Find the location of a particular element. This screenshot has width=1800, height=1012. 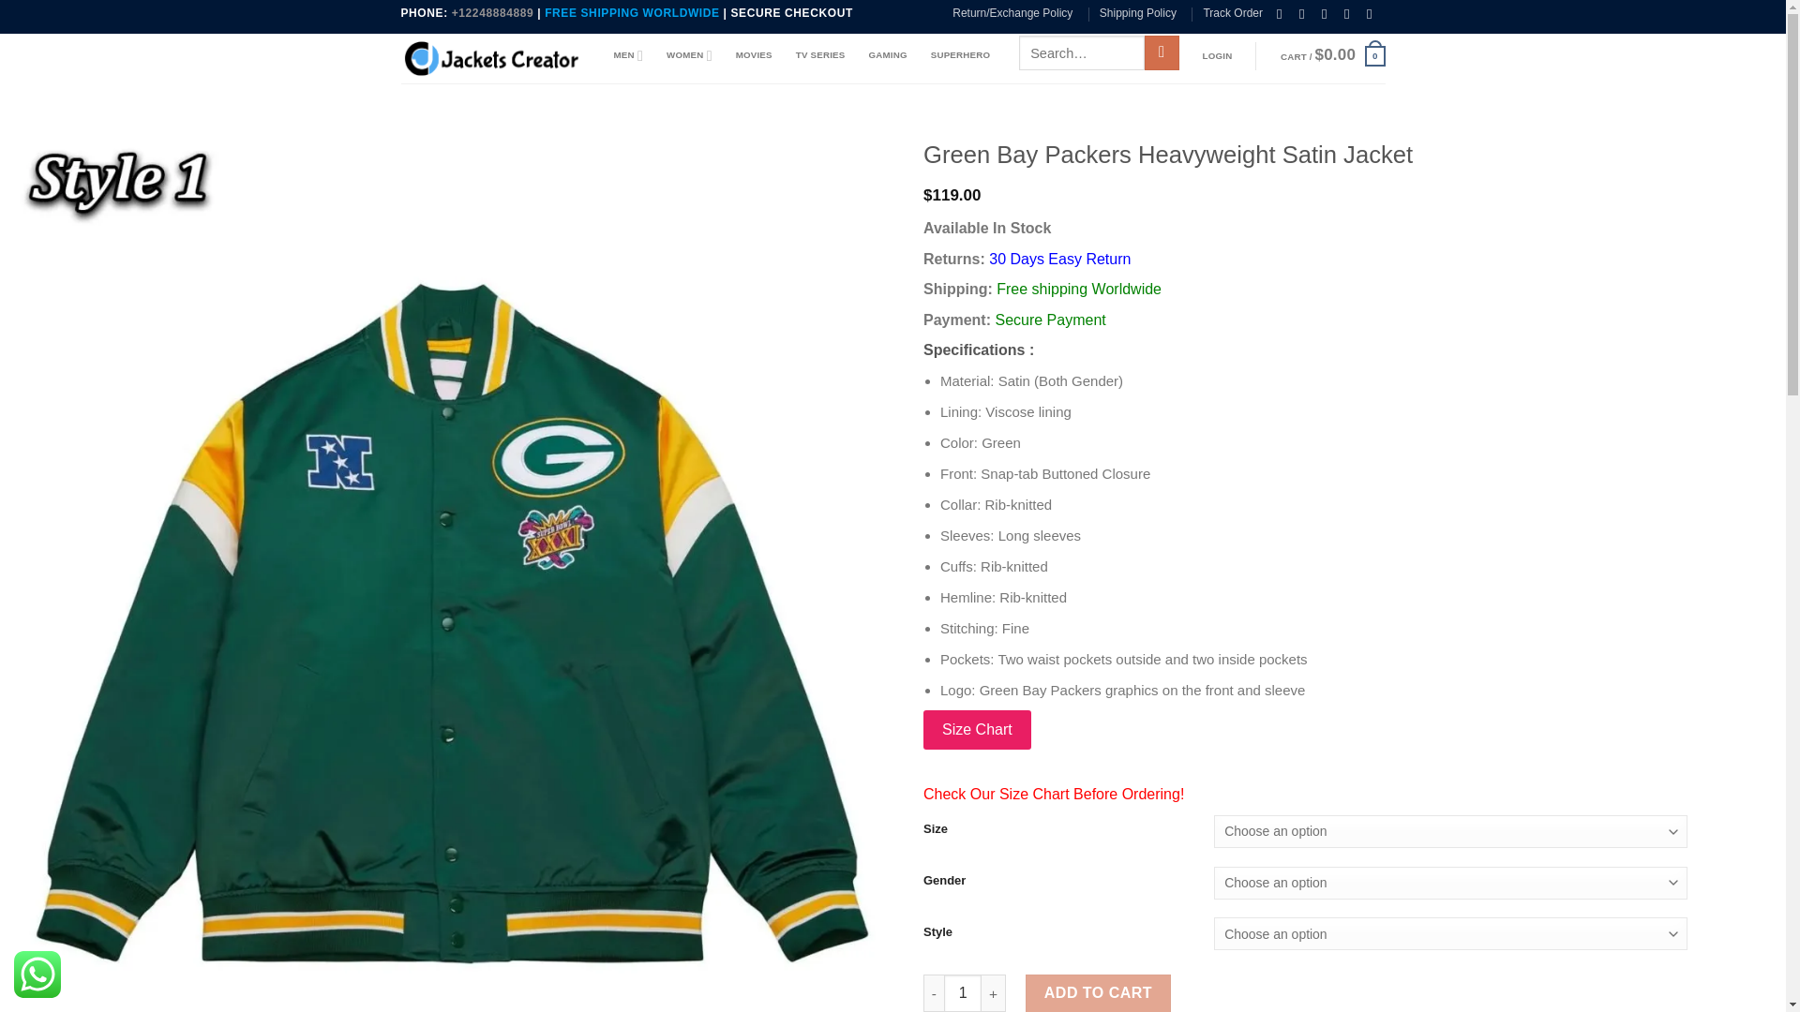

Shipping Policy is located at coordinates (1138, 13).